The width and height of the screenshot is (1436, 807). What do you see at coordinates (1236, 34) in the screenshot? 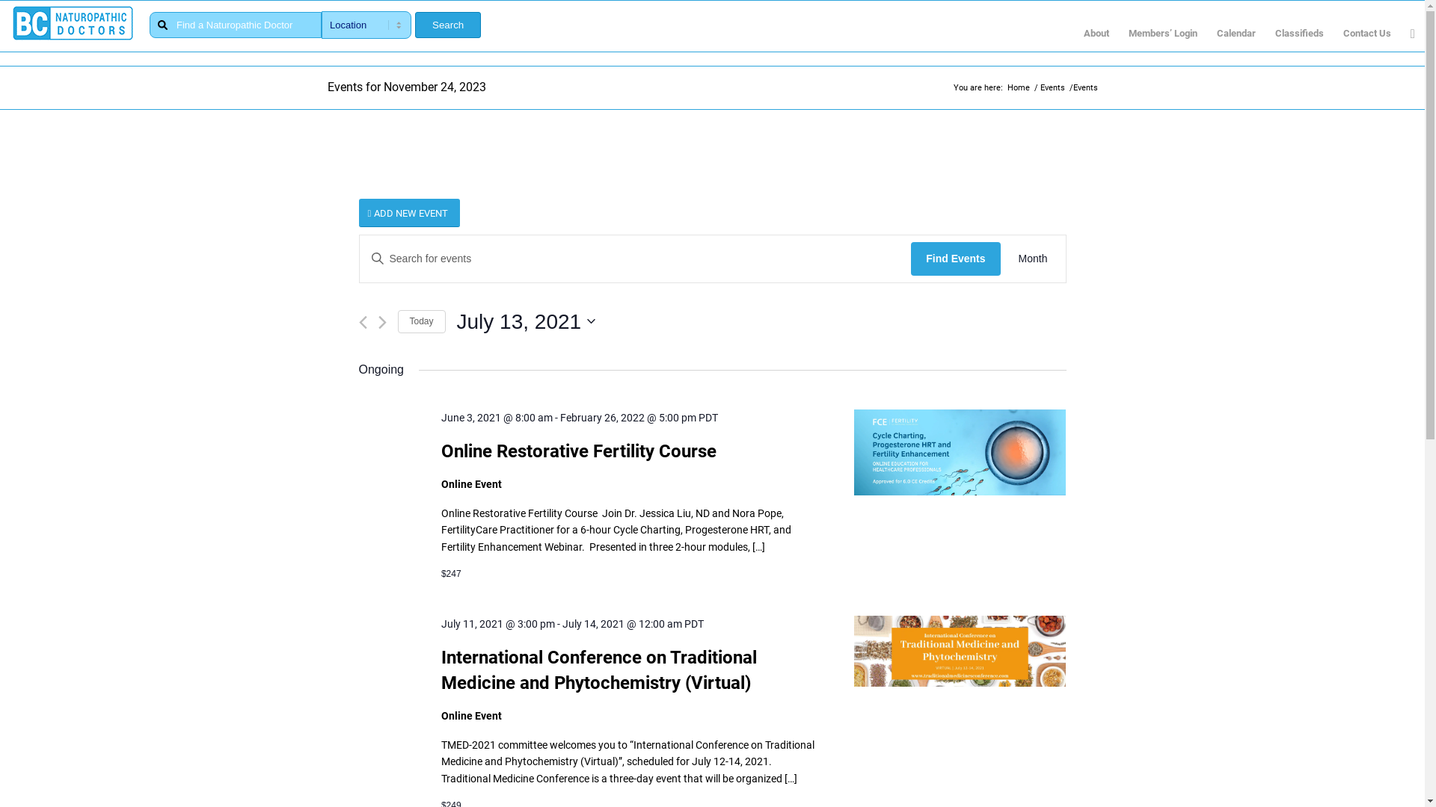
I see `Calendar` at bounding box center [1236, 34].